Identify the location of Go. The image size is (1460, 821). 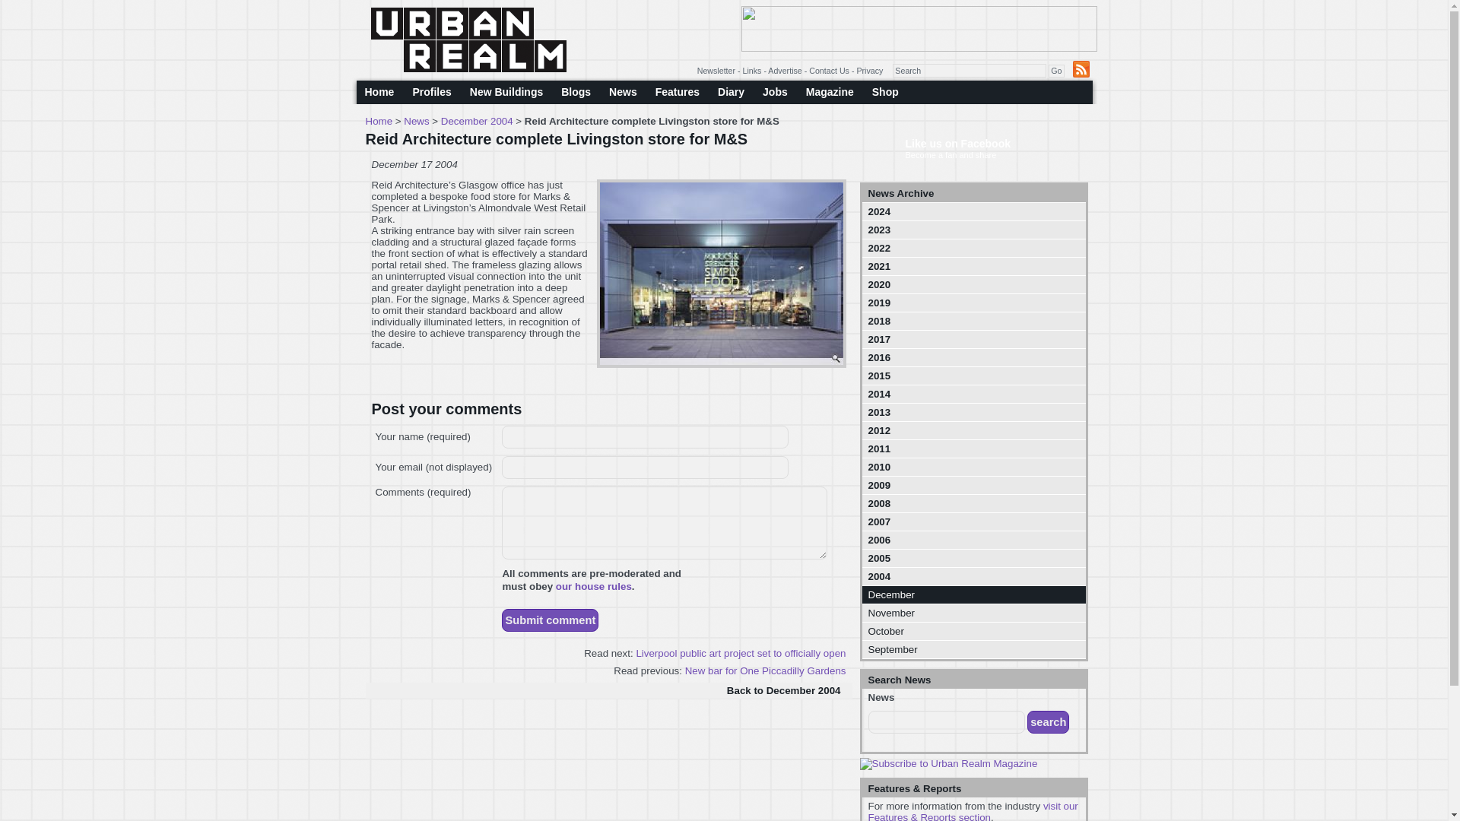
(1055, 71).